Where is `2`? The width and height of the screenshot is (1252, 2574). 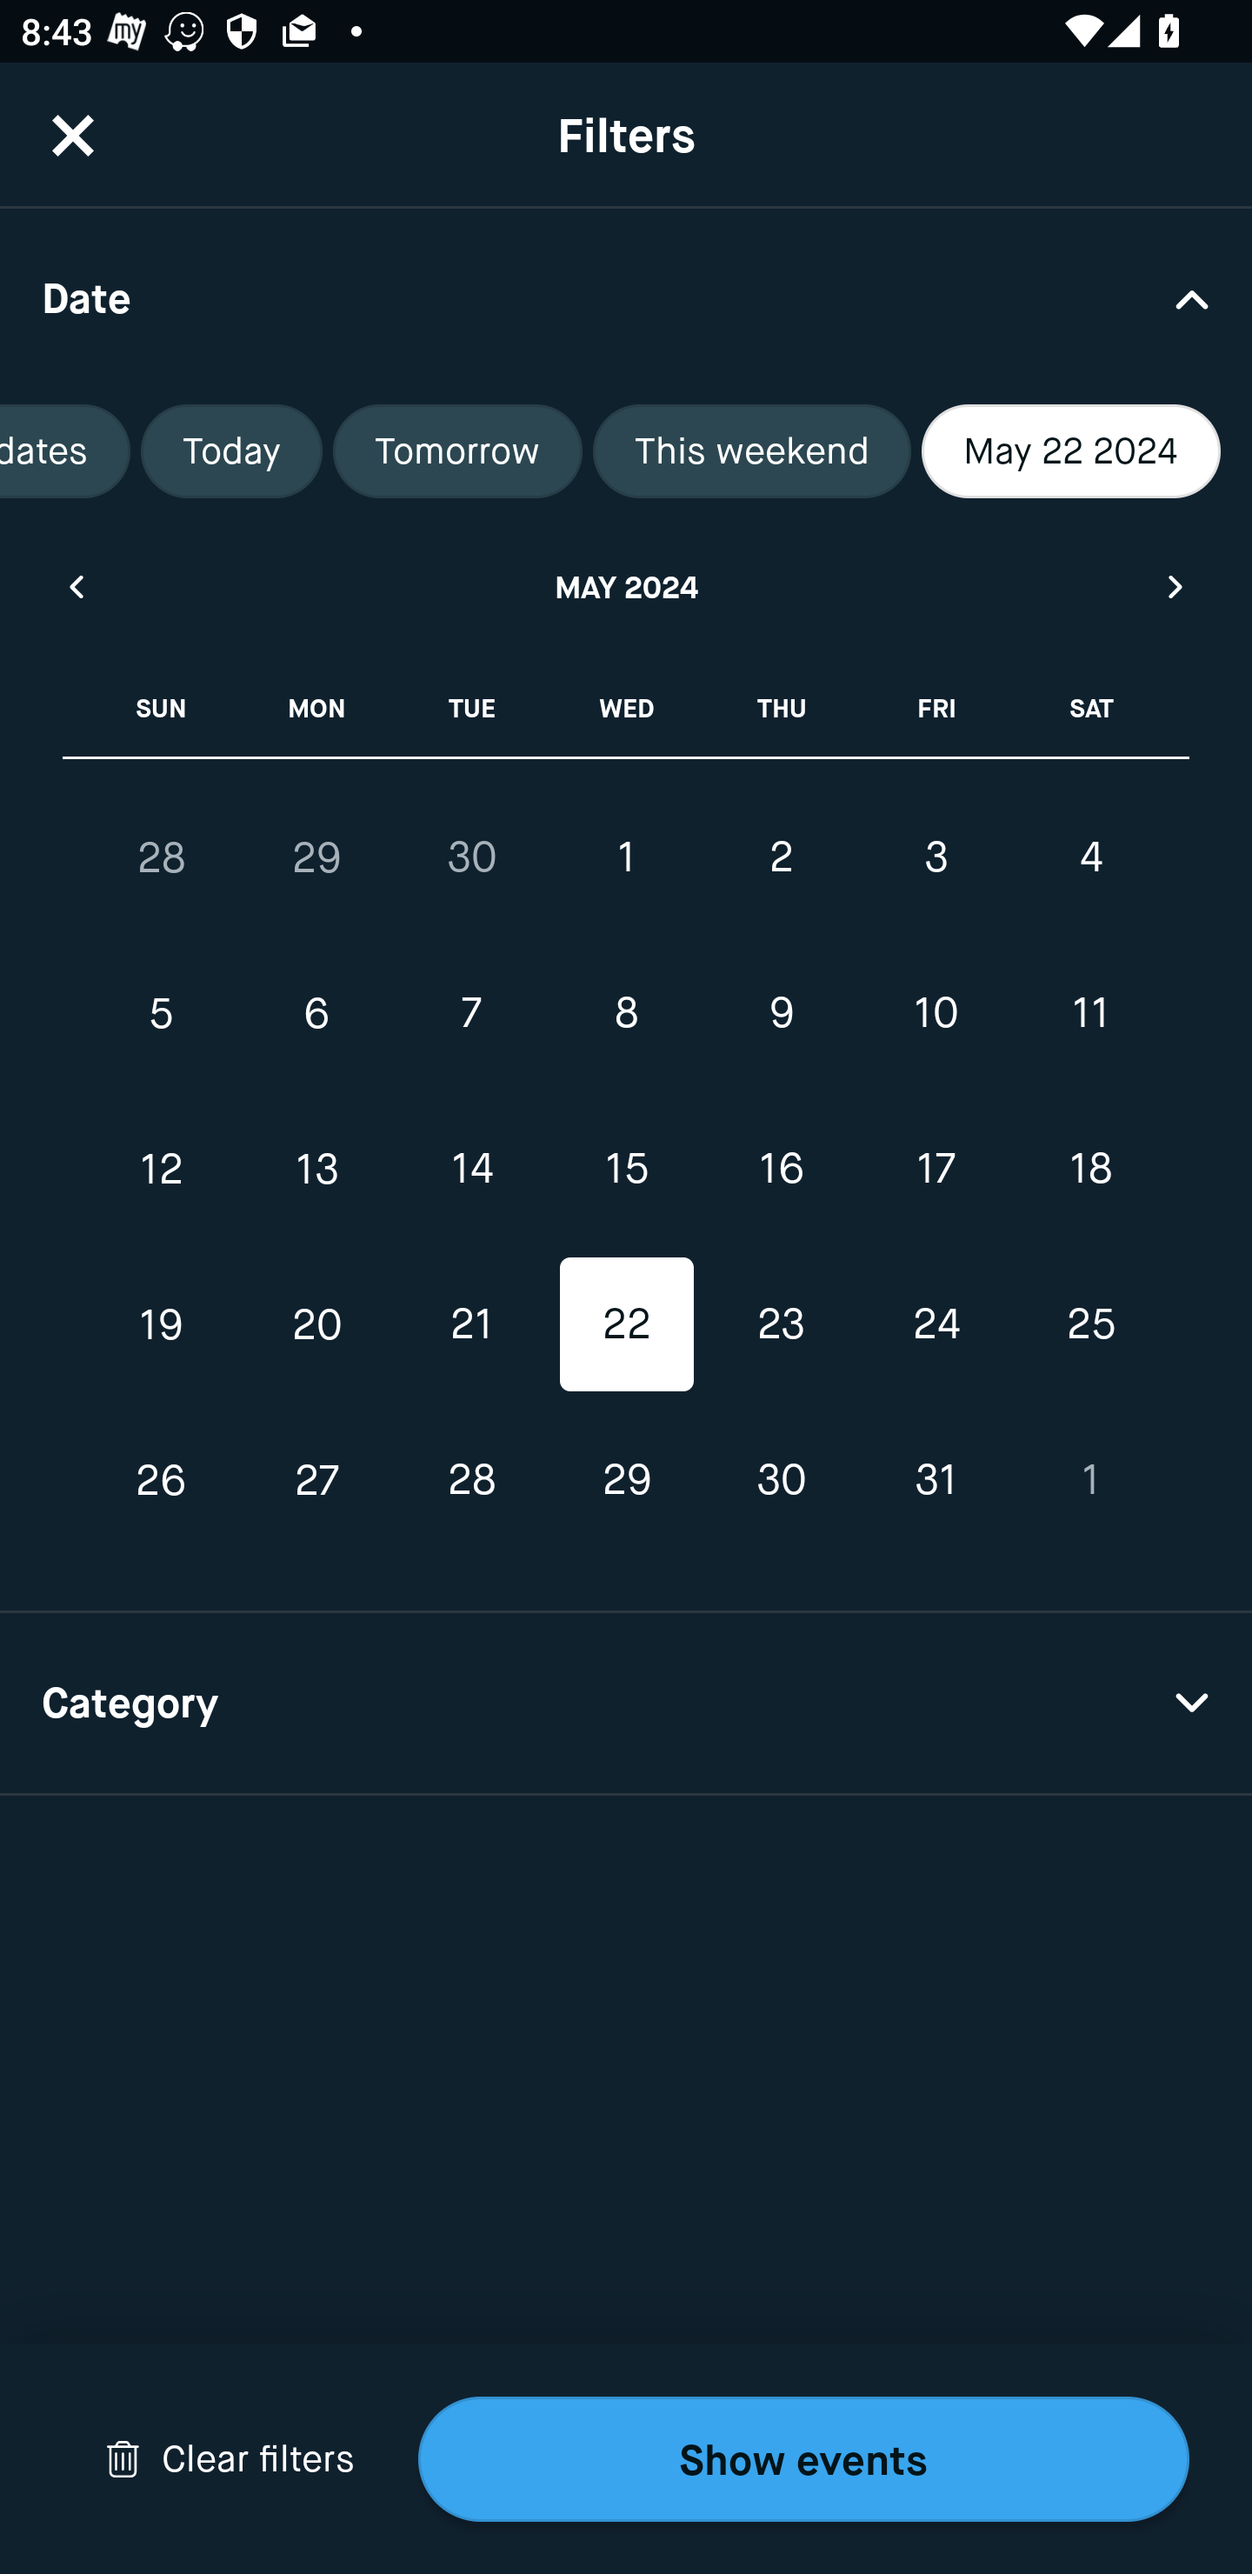
2 is located at coordinates (781, 857).